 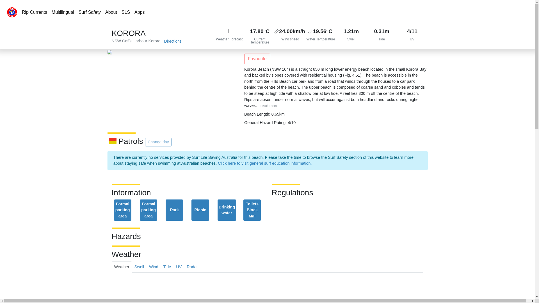 What do you see at coordinates (167, 267) in the screenshot?
I see `Tide` at bounding box center [167, 267].